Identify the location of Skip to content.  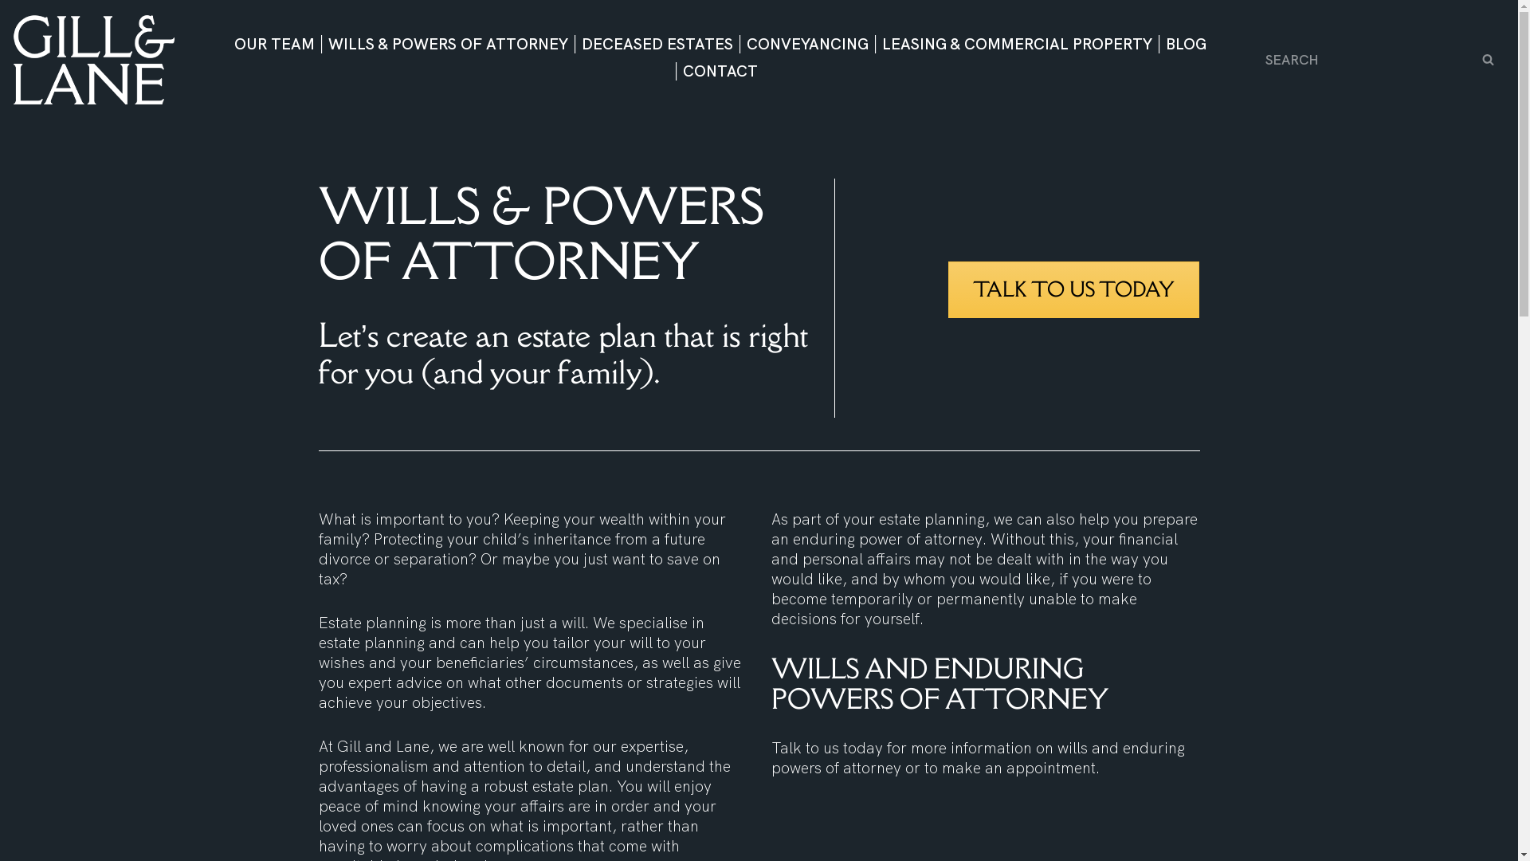
(12, 33).